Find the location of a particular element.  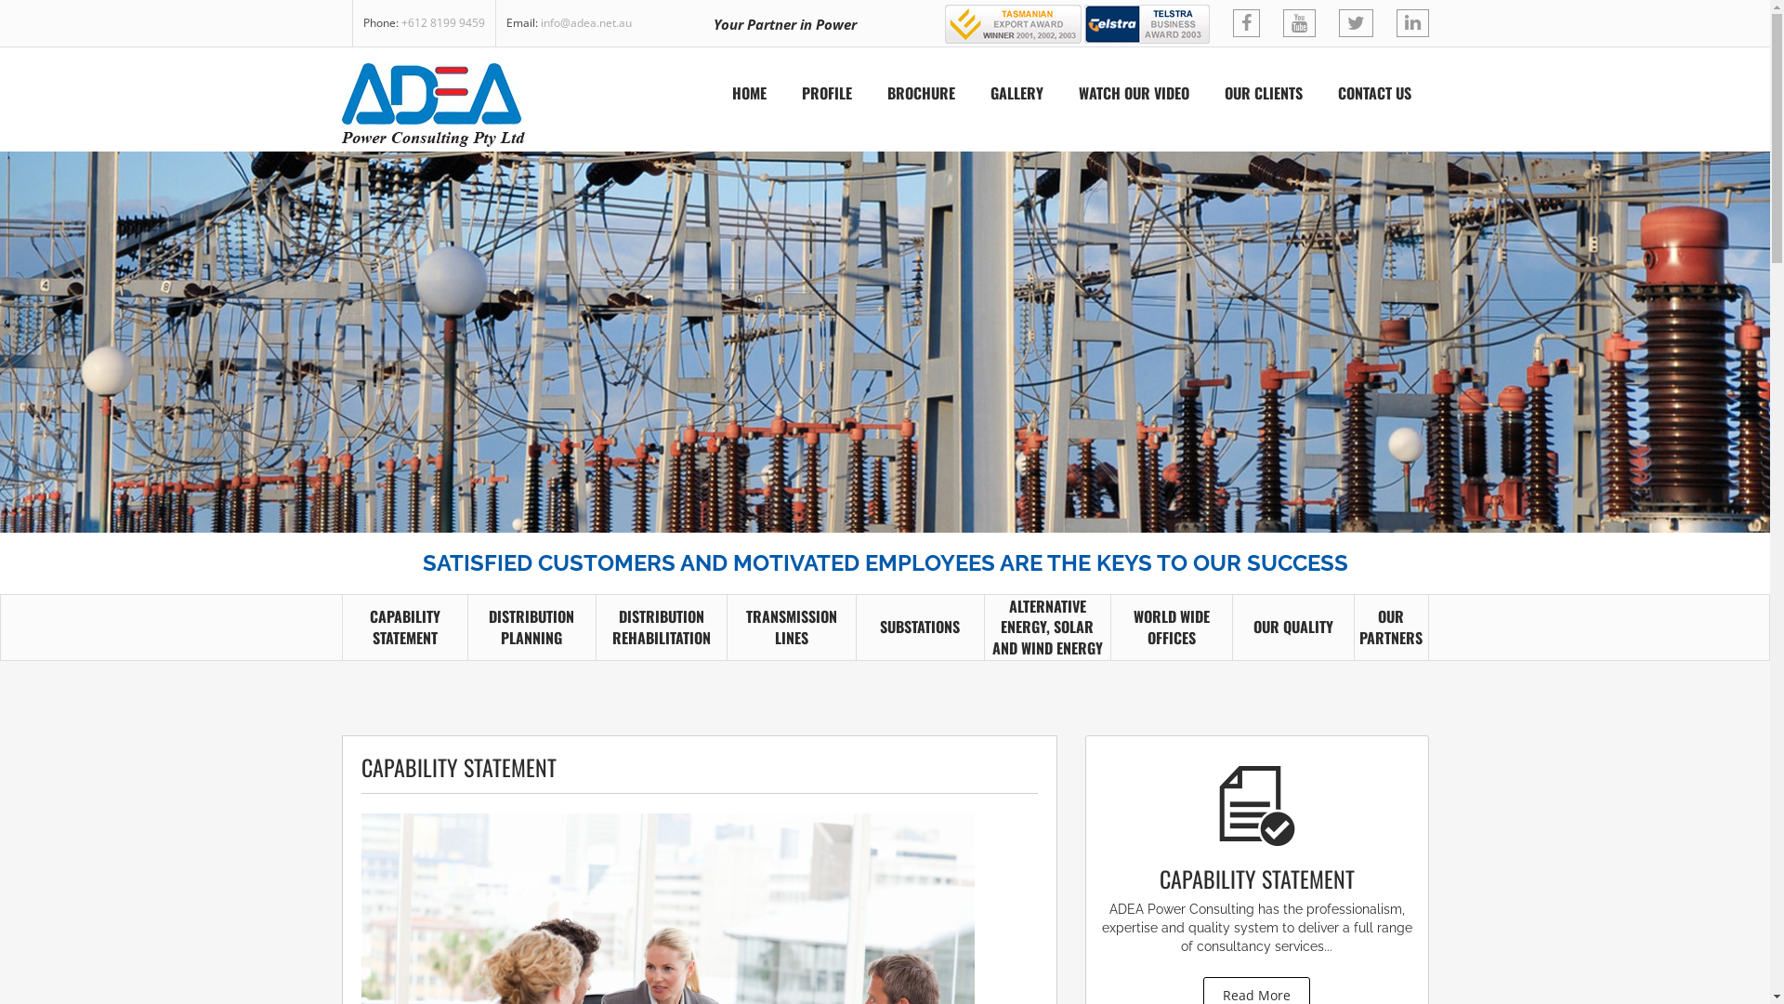

WATCH OUR VIDEO is located at coordinates (1134, 94).